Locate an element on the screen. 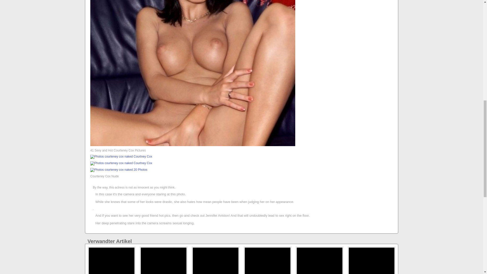  Photos courteney cox naked 20 Photos is located at coordinates (216, 261).